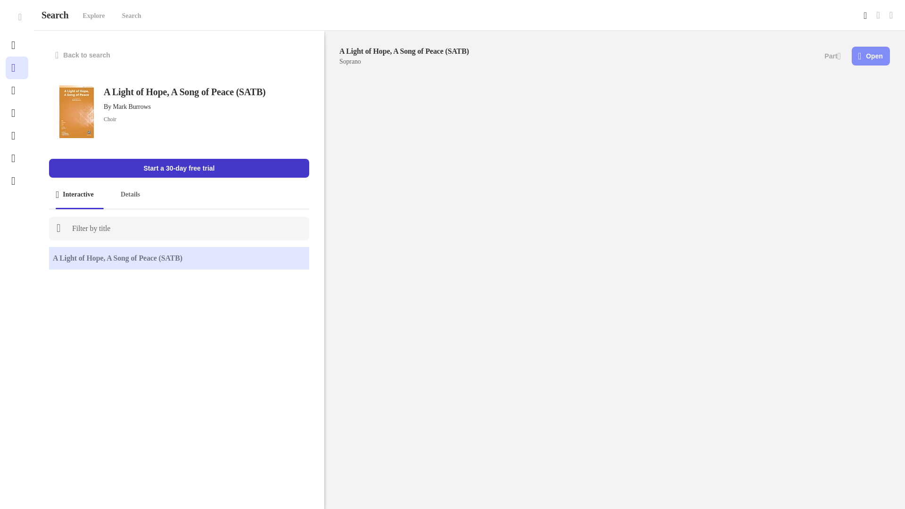 The image size is (905, 509). Describe the element at coordinates (79, 195) in the screenshot. I see `Interactive` at that location.